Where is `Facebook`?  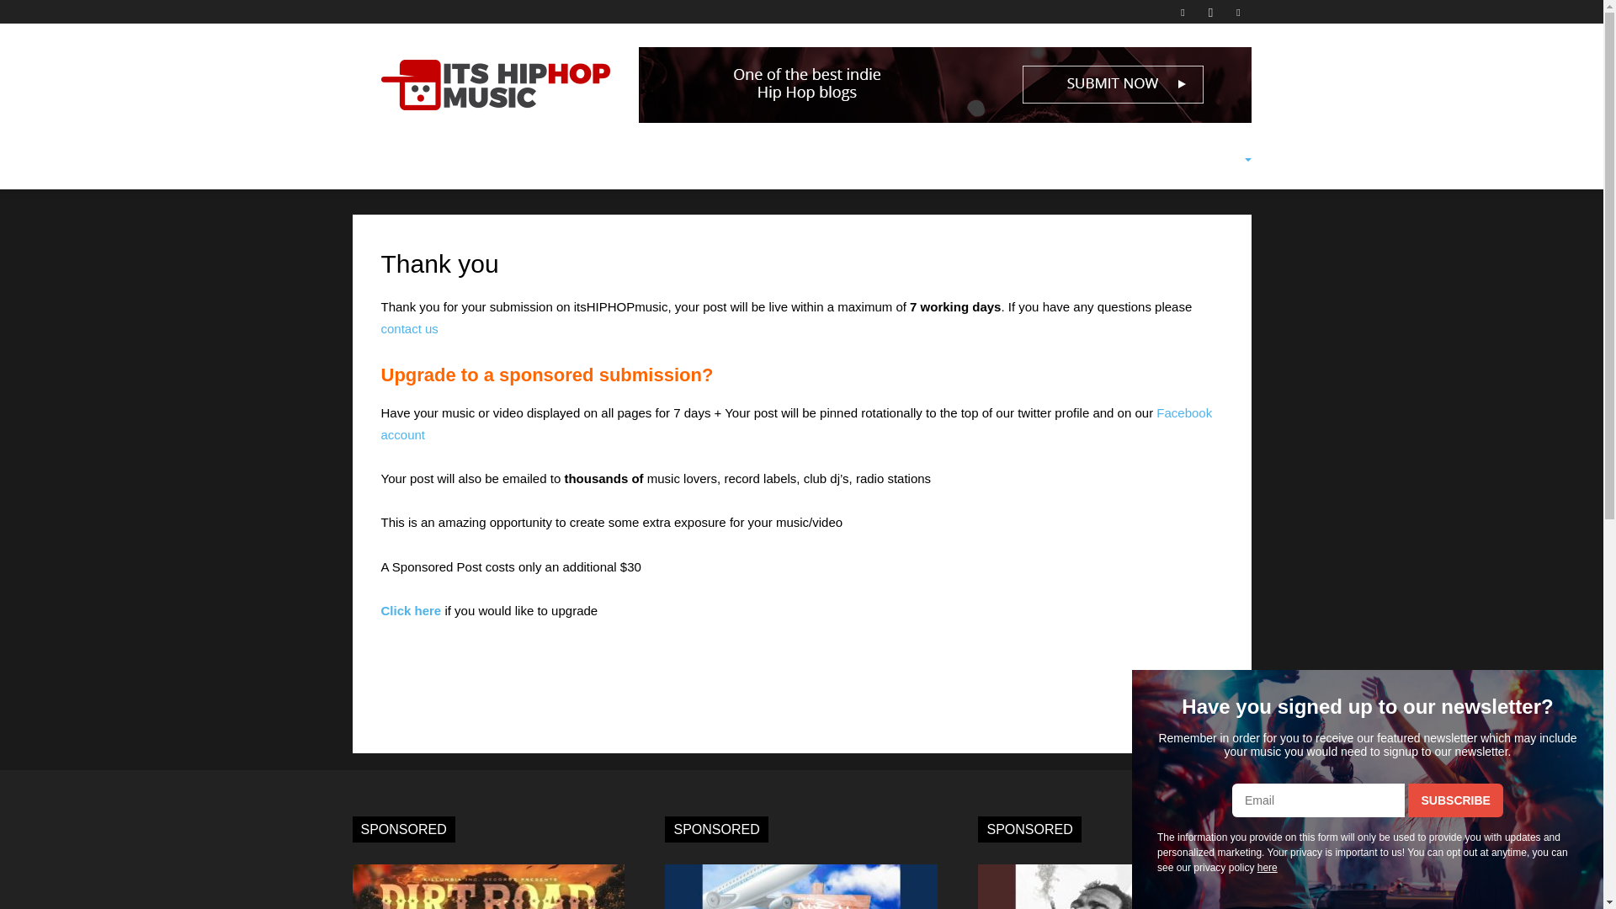 Facebook is located at coordinates (1183, 12).